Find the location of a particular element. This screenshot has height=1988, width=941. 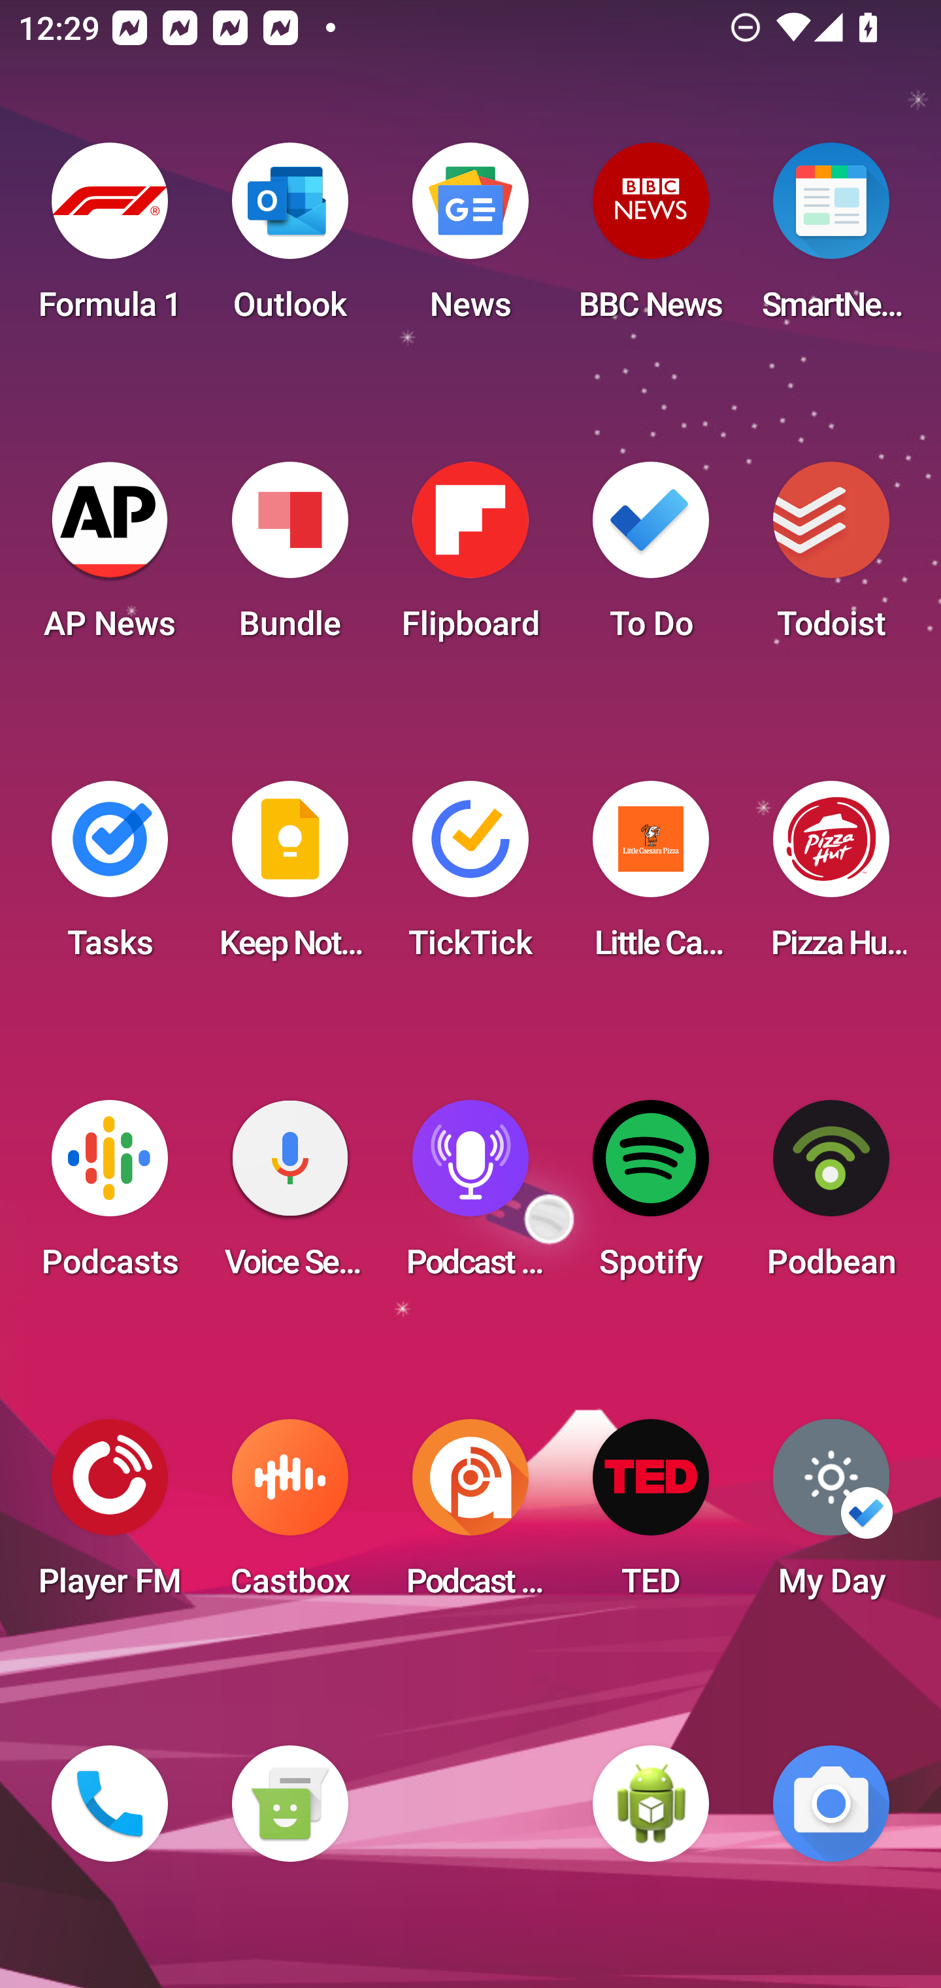

Phone is located at coordinates (110, 1804).